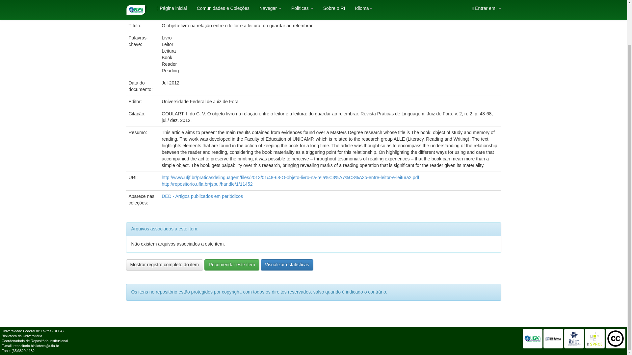  What do you see at coordinates (232, 265) in the screenshot?
I see `Recomendar este item` at bounding box center [232, 265].